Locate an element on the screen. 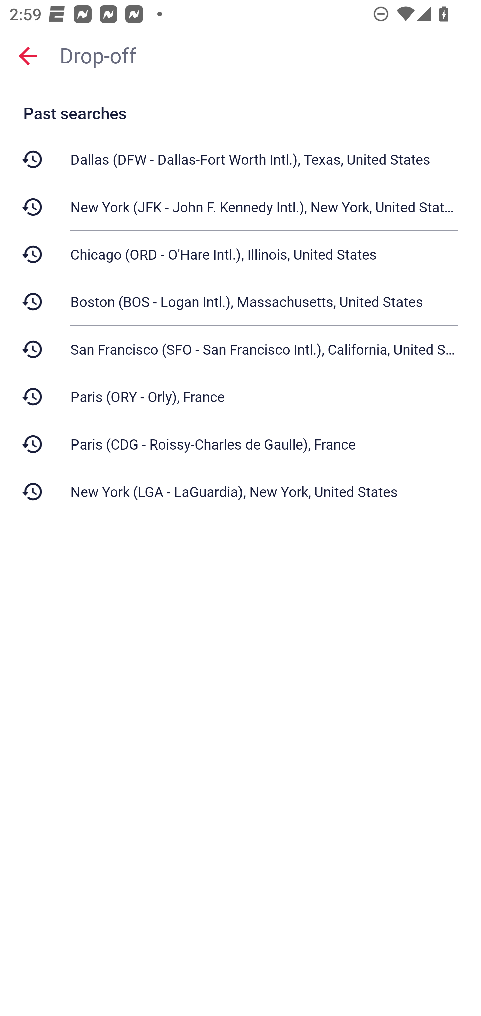  Close search screen is located at coordinates (28, 55).